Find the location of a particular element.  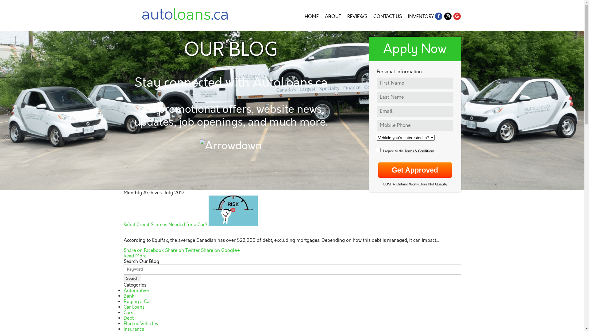

INVENTORY is located at coordinates (421, 17).